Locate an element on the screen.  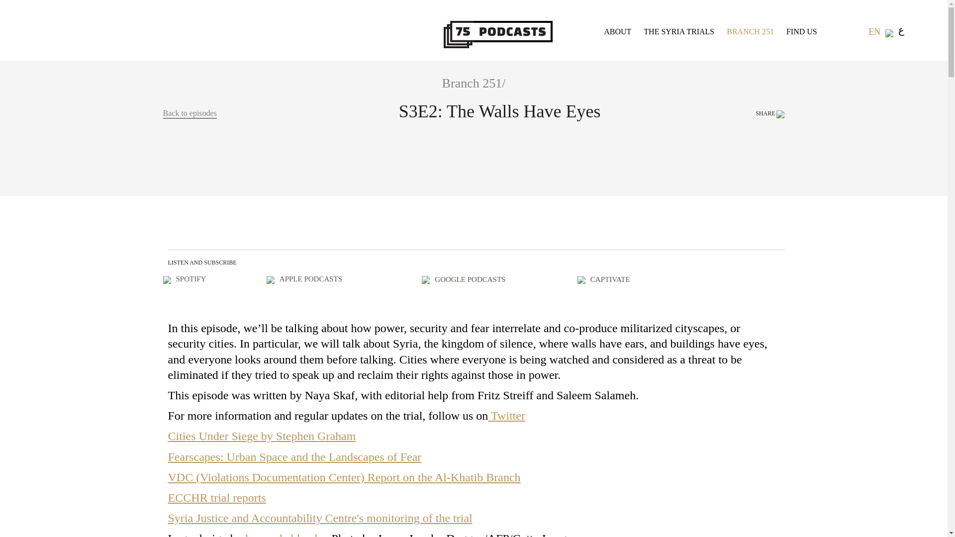
Branch 251 is located at coordinates (750, 32).